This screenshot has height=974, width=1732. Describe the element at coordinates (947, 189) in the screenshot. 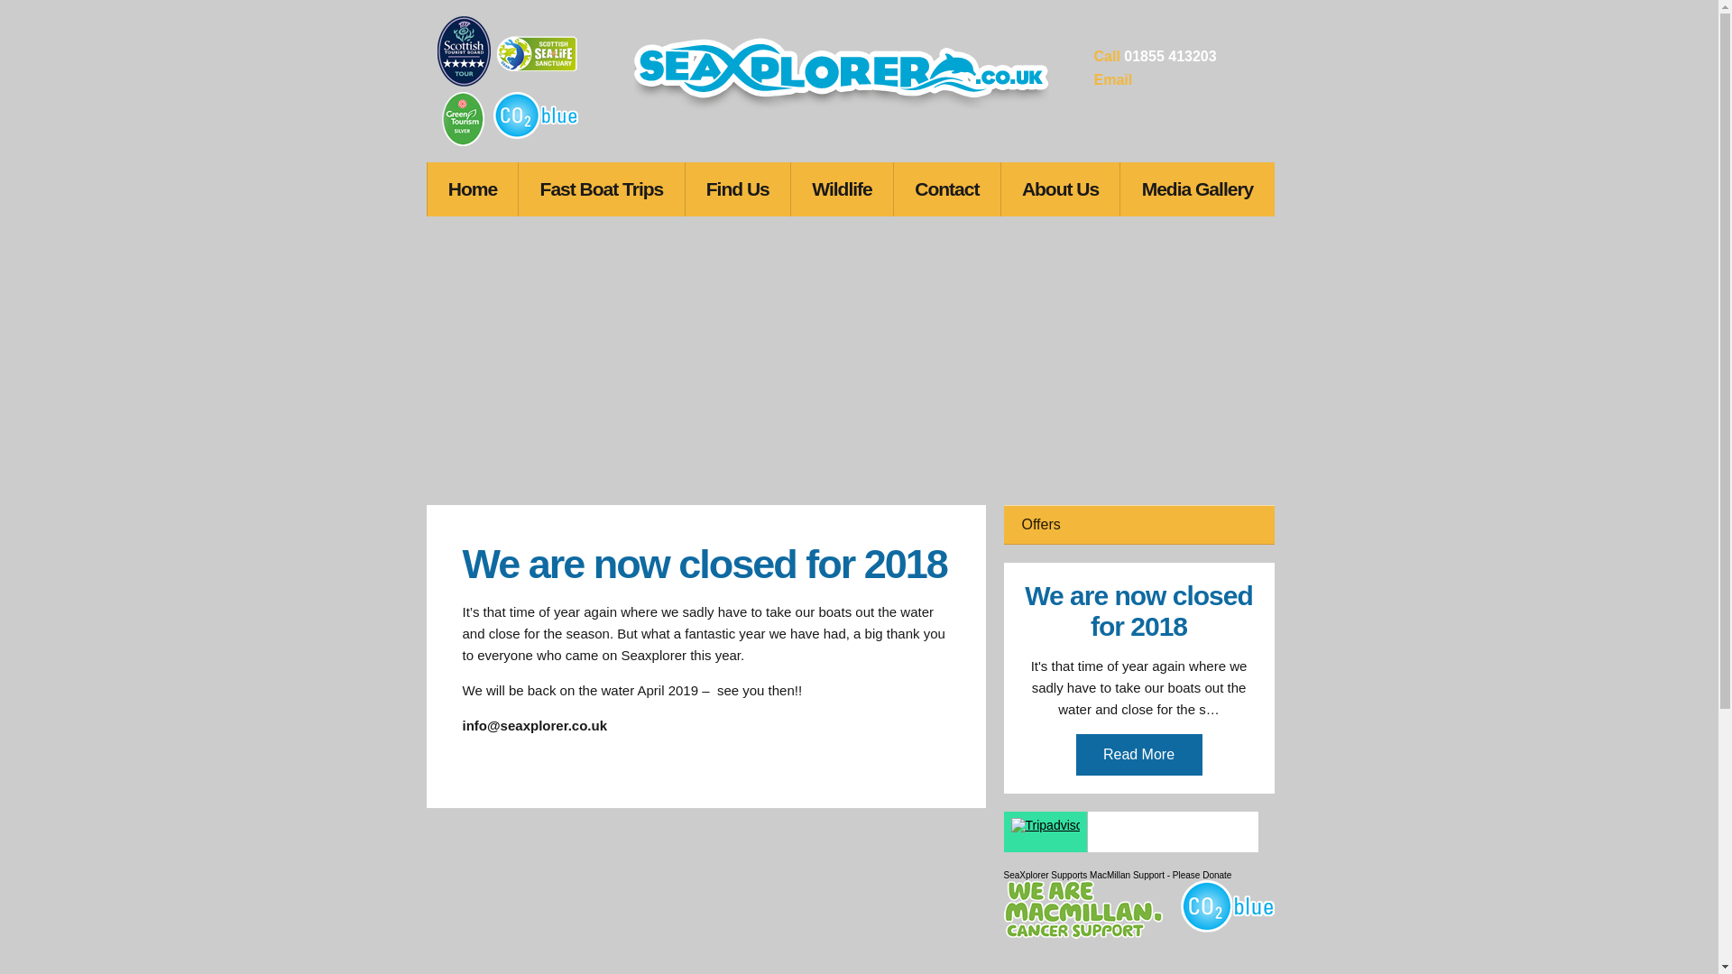

I see `Contact` at that location.